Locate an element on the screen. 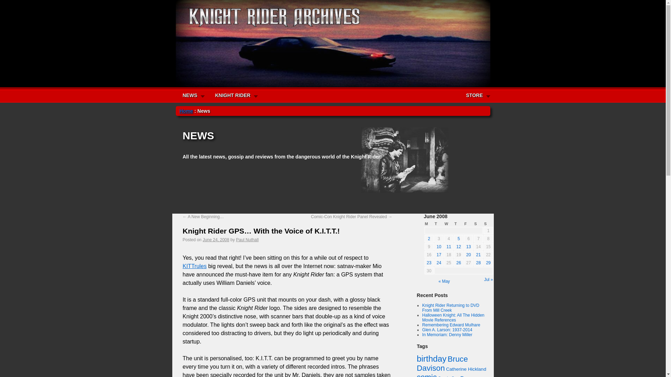 The image size is (671, 377). KNIGHT RIDER is located at coordinates (236, 95).